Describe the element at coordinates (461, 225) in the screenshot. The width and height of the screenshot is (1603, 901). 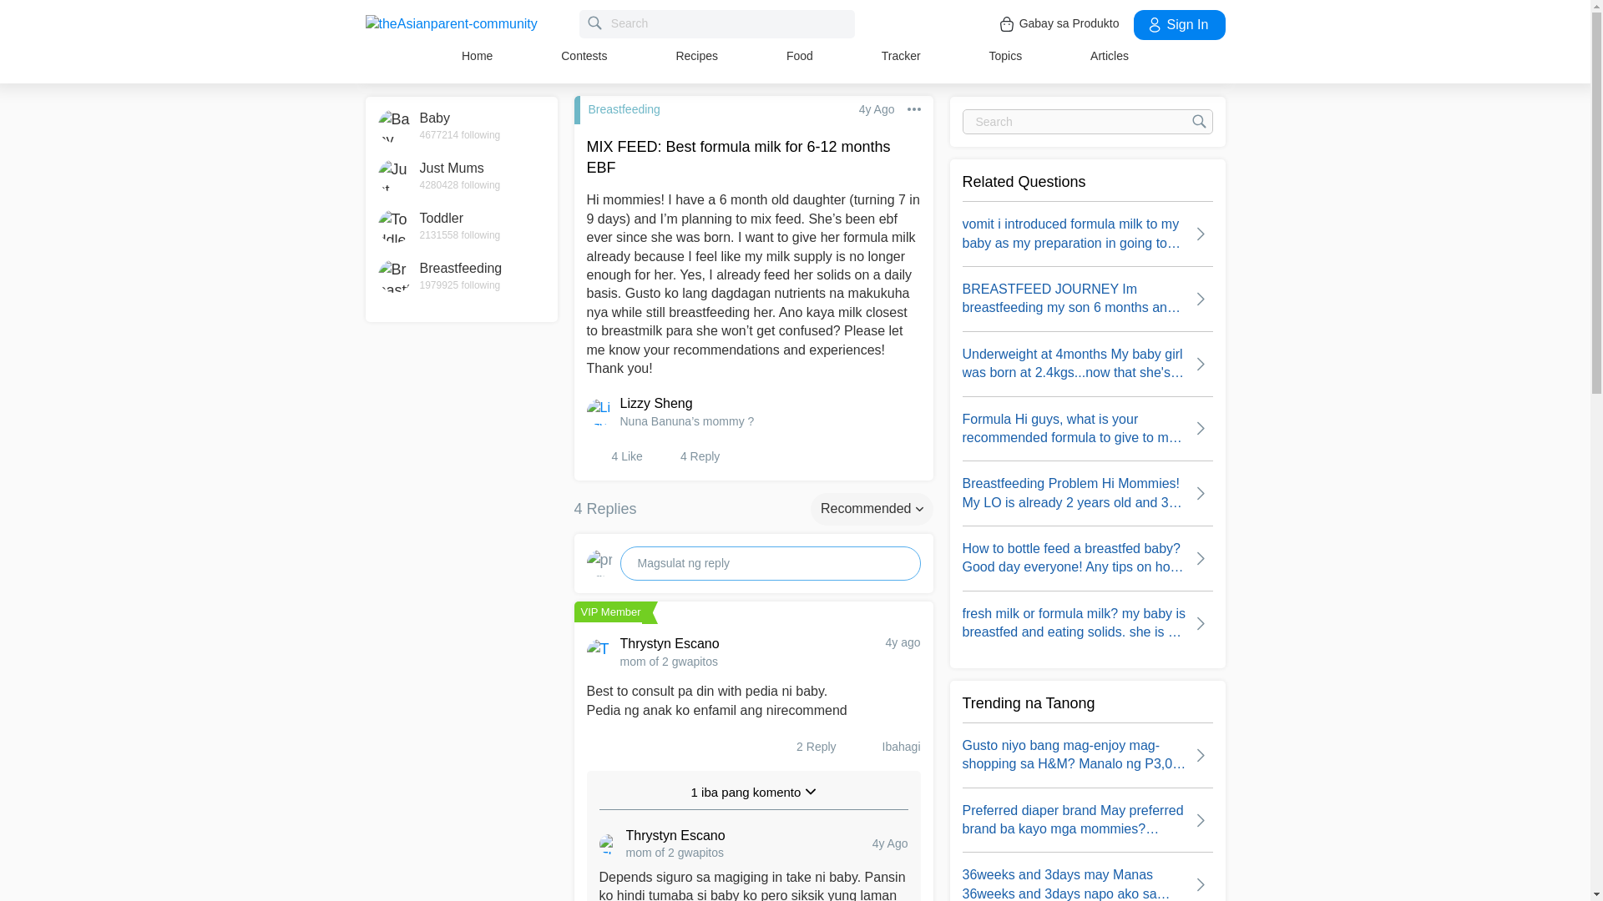
I see `Topics` at that location.